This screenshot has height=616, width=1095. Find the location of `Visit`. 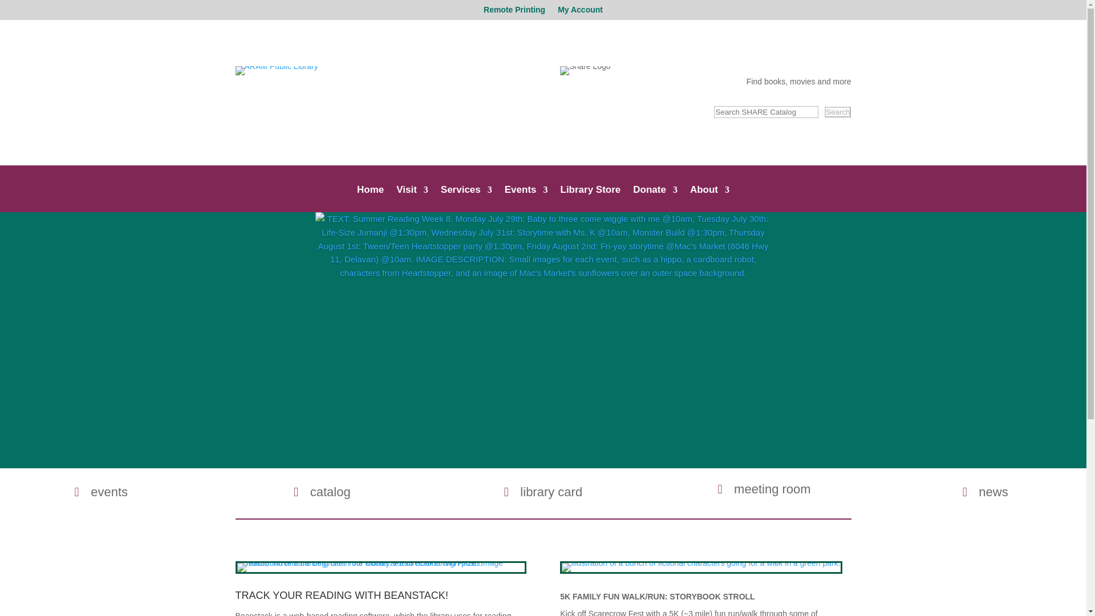

Visit is located at coordinates (412, 198).